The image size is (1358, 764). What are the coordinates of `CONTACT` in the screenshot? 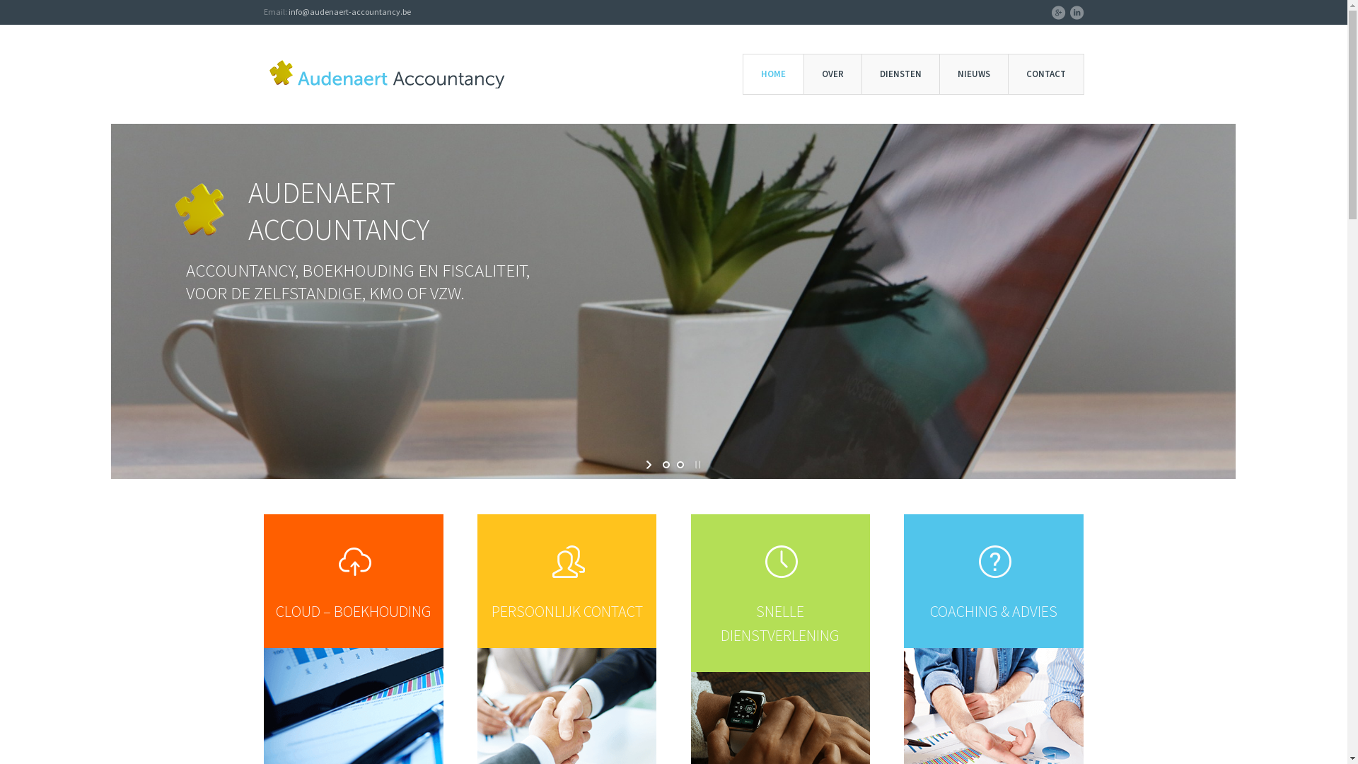 It's located at (1045, 74).